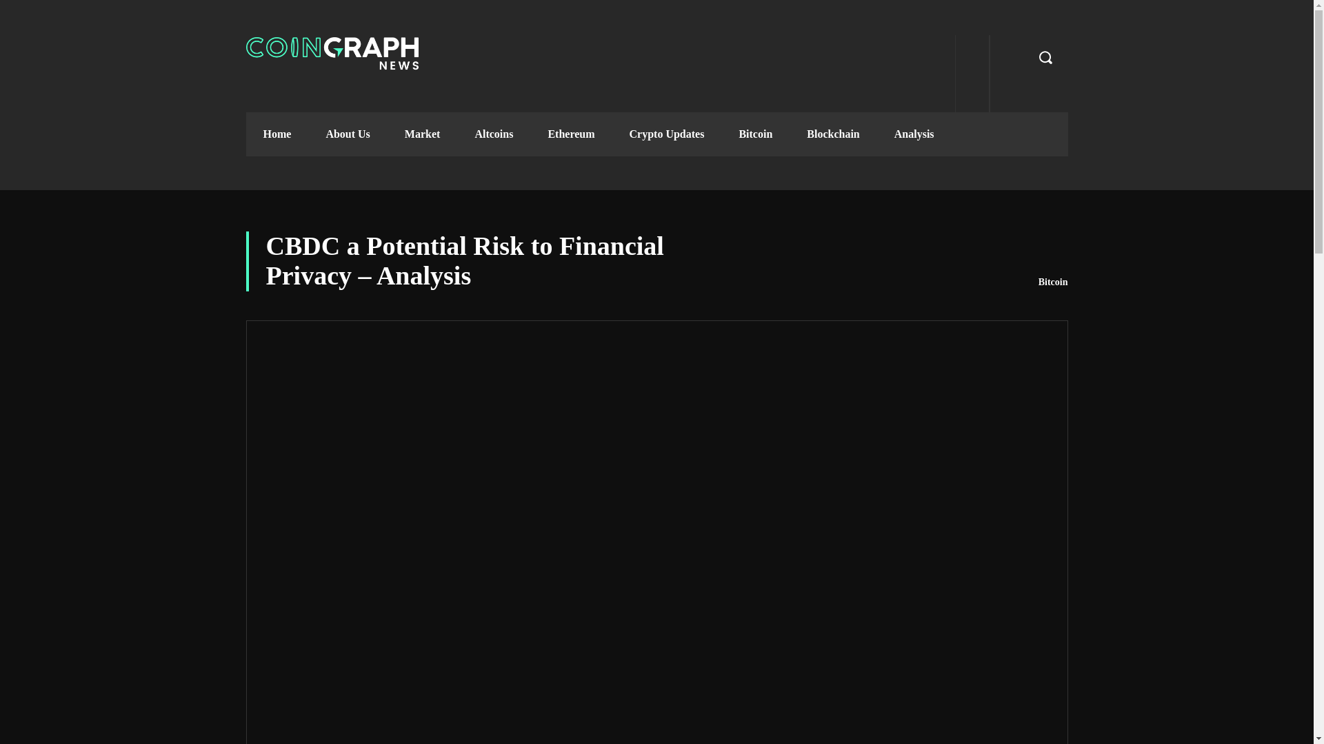  Describe the element at coordinates (348, 134) in the screenshot. I see `About Us` at that location.